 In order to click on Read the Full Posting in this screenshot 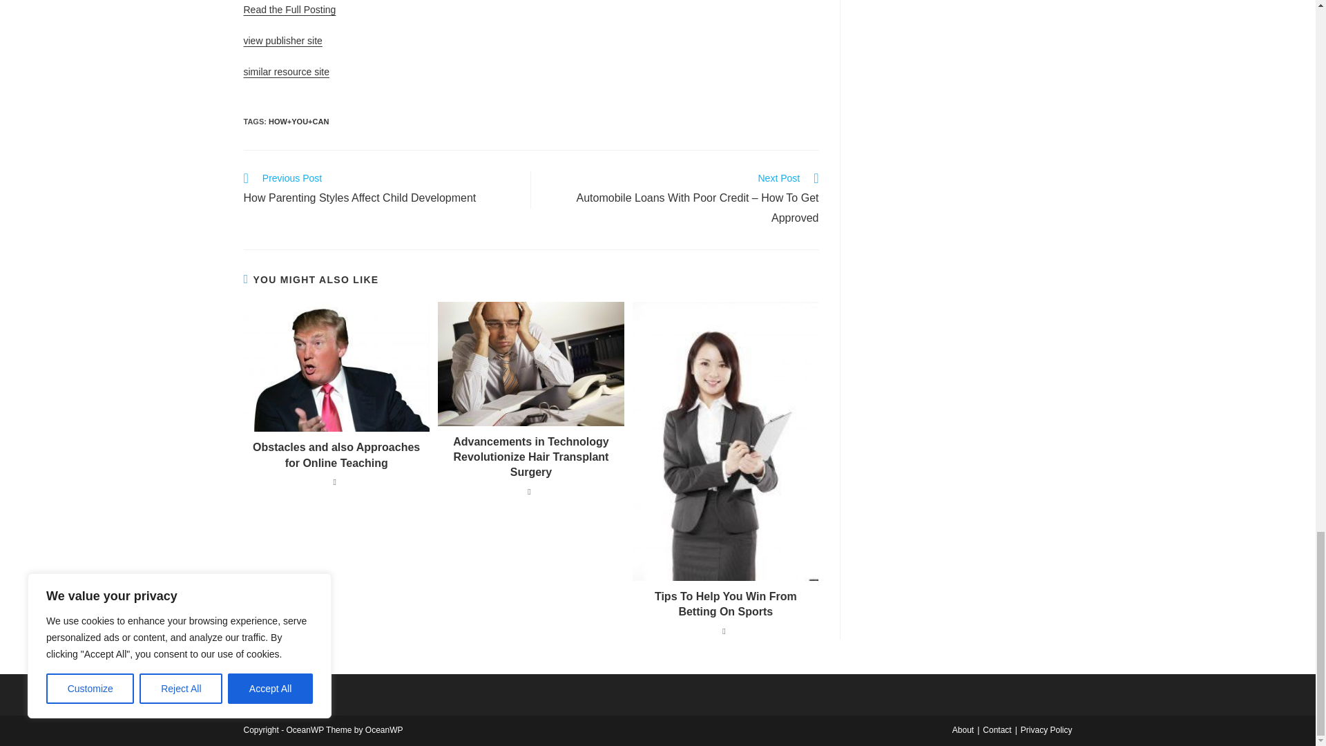, I will do `click(380, 190)`.